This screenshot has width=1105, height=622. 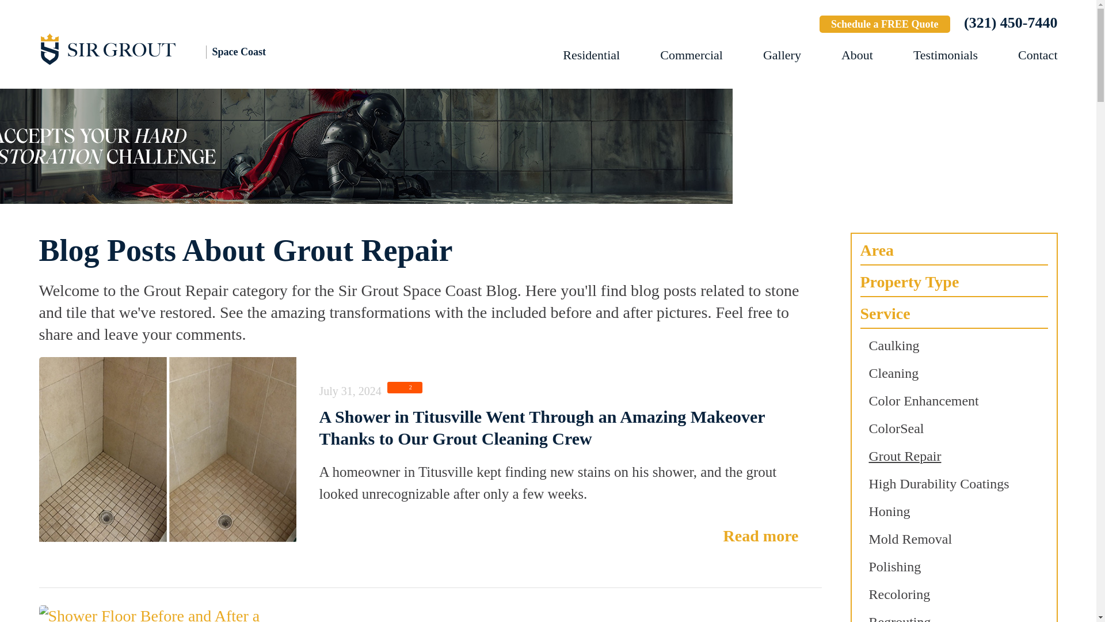 What do you see at coordinates (885, 24) in the screenshot?
I see `Schedule a FREE Quote` at bounding box center [885, 24].